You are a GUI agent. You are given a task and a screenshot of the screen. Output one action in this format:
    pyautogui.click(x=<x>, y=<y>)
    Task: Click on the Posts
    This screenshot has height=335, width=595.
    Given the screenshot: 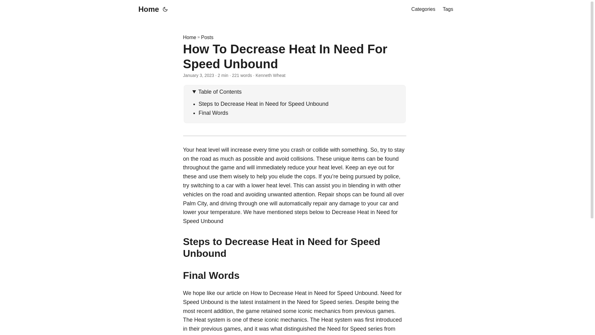 What is the action you would take?
    pyautogui.click(x=207, y=37)
    